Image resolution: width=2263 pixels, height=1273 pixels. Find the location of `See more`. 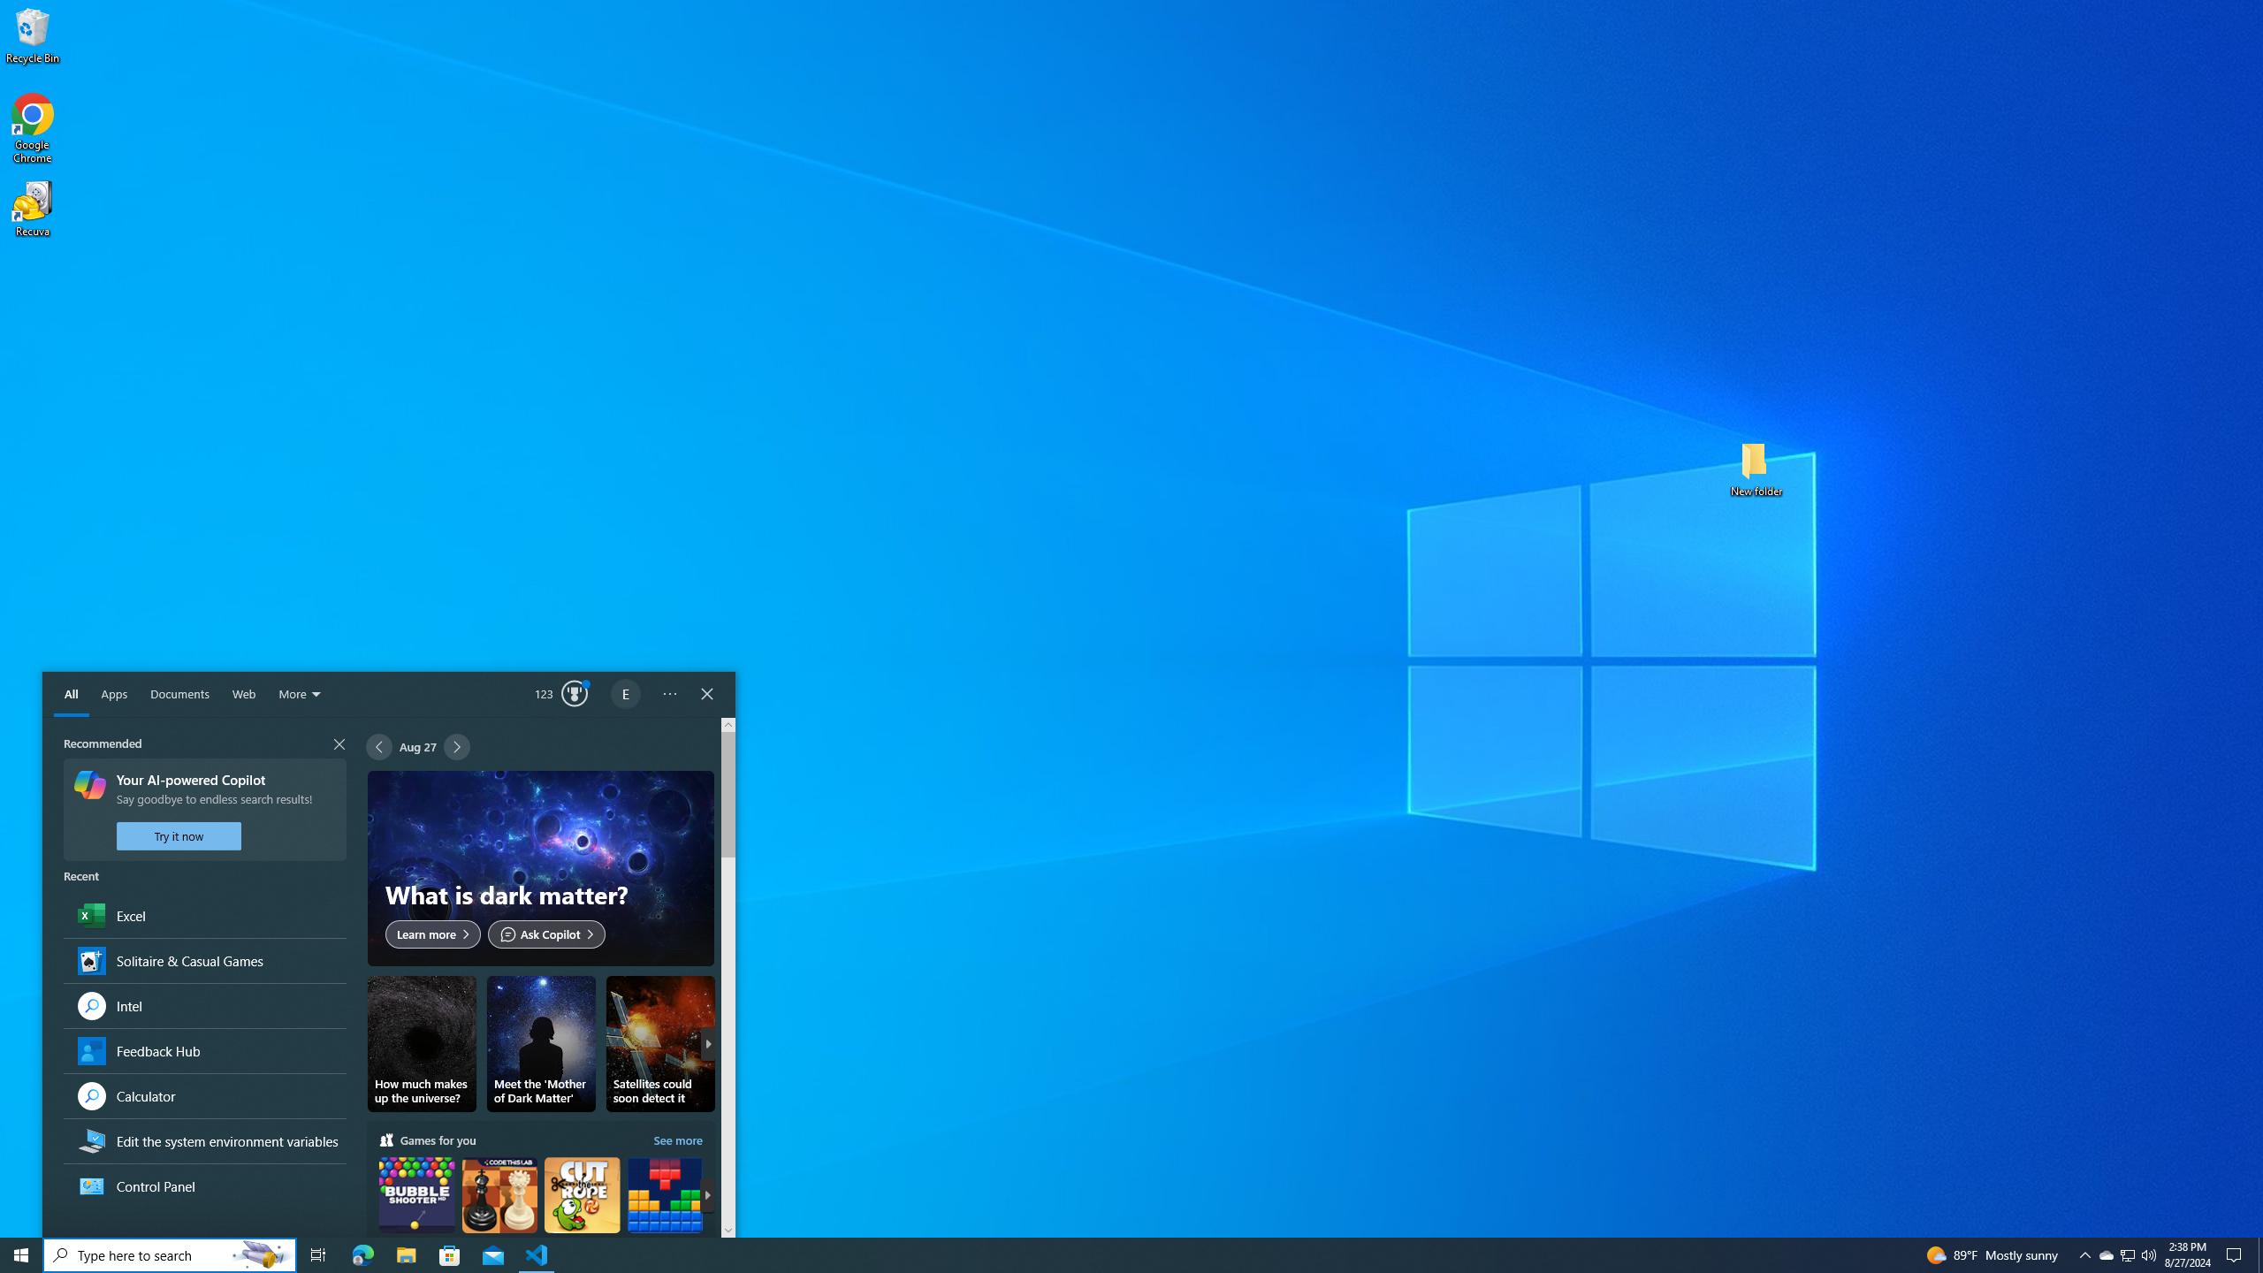

See more is located at coordinates (679, 1140).